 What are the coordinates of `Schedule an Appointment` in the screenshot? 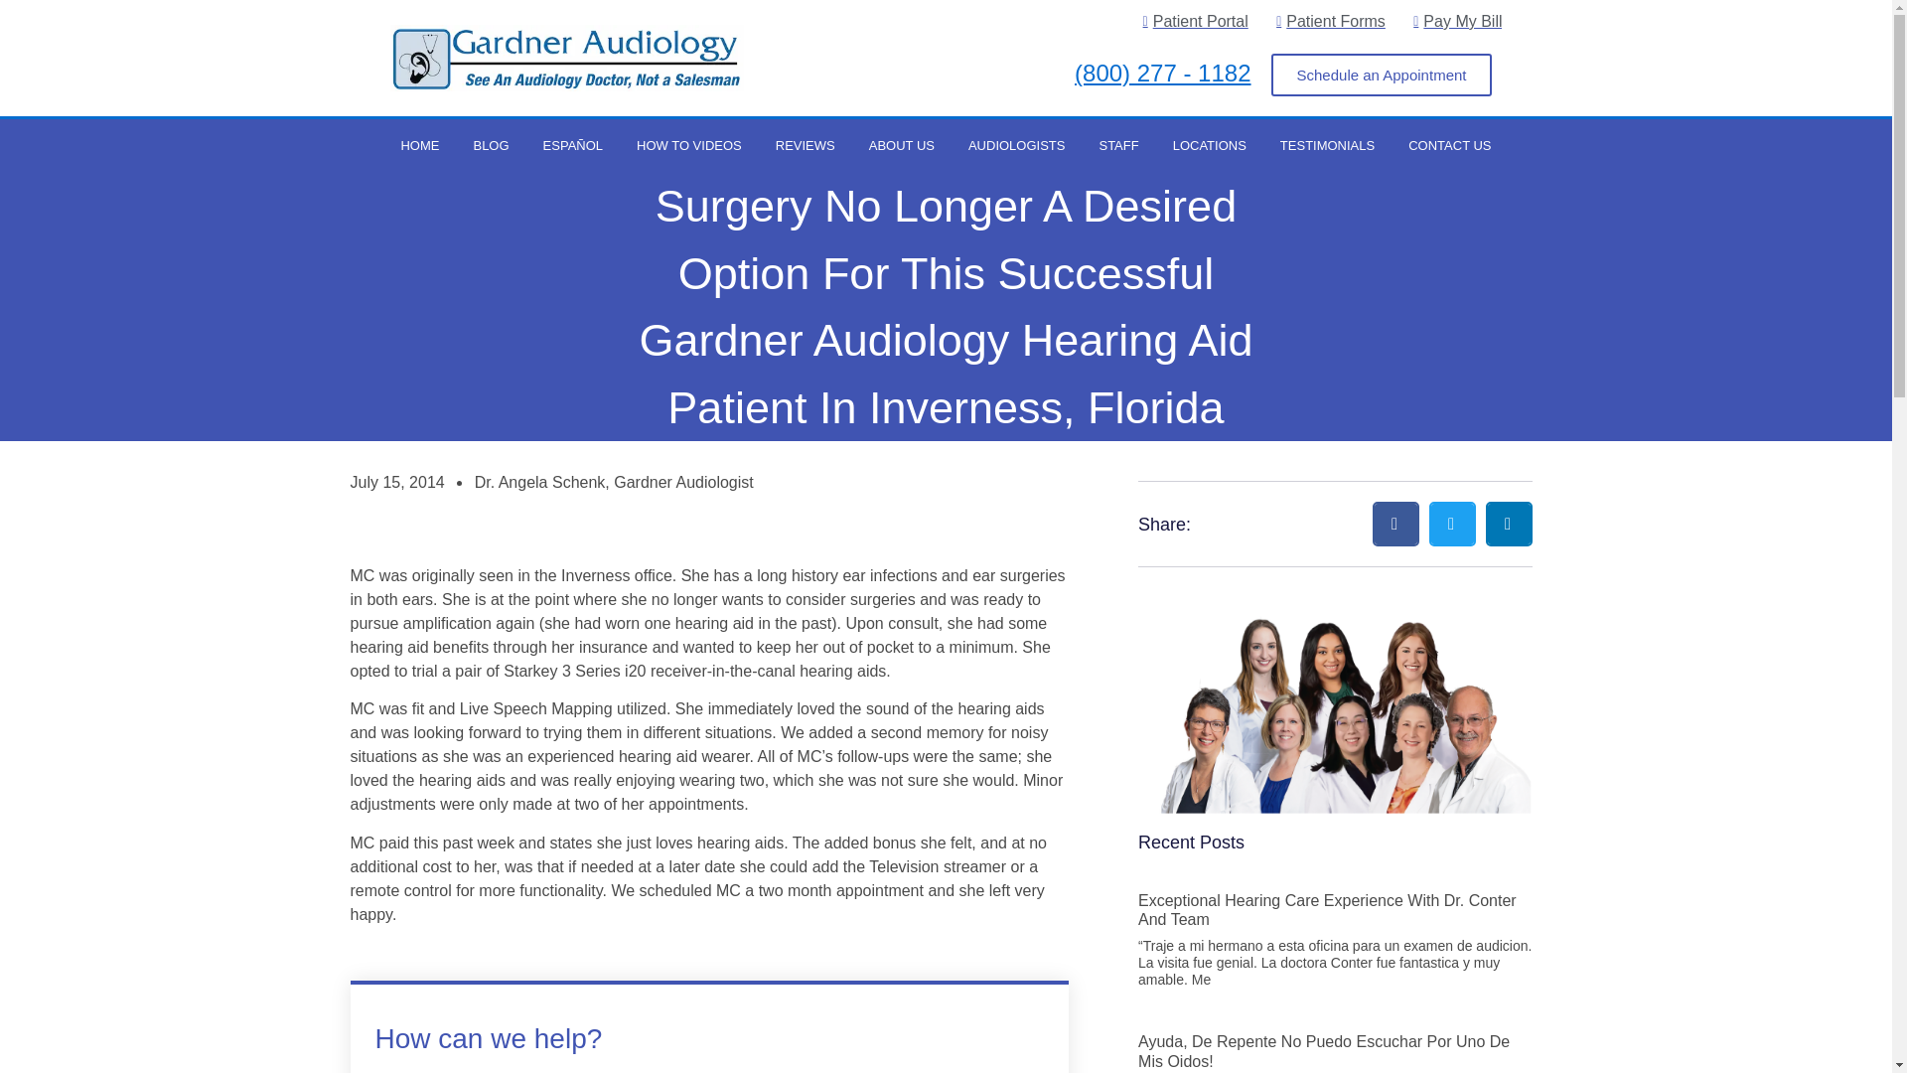 It's located at (1383, 76).